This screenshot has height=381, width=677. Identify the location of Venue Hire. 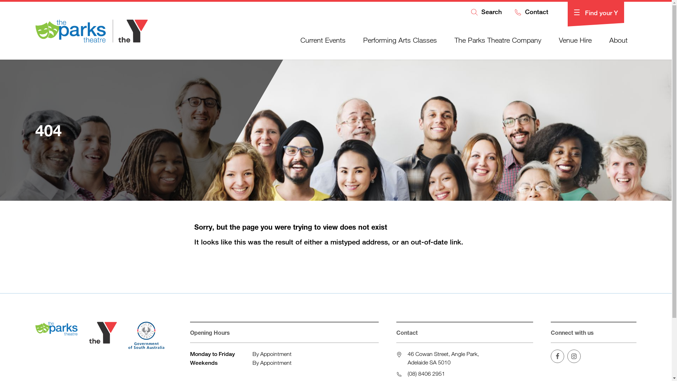
(575, 40).